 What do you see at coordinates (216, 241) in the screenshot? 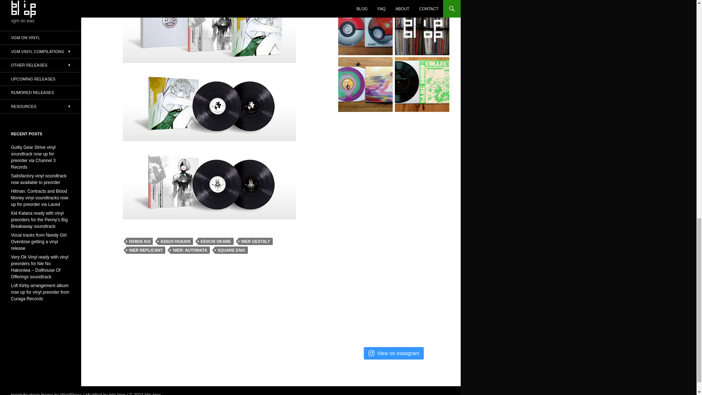
I see `KEIICHI OKABE` at bounding box center [216, 241].